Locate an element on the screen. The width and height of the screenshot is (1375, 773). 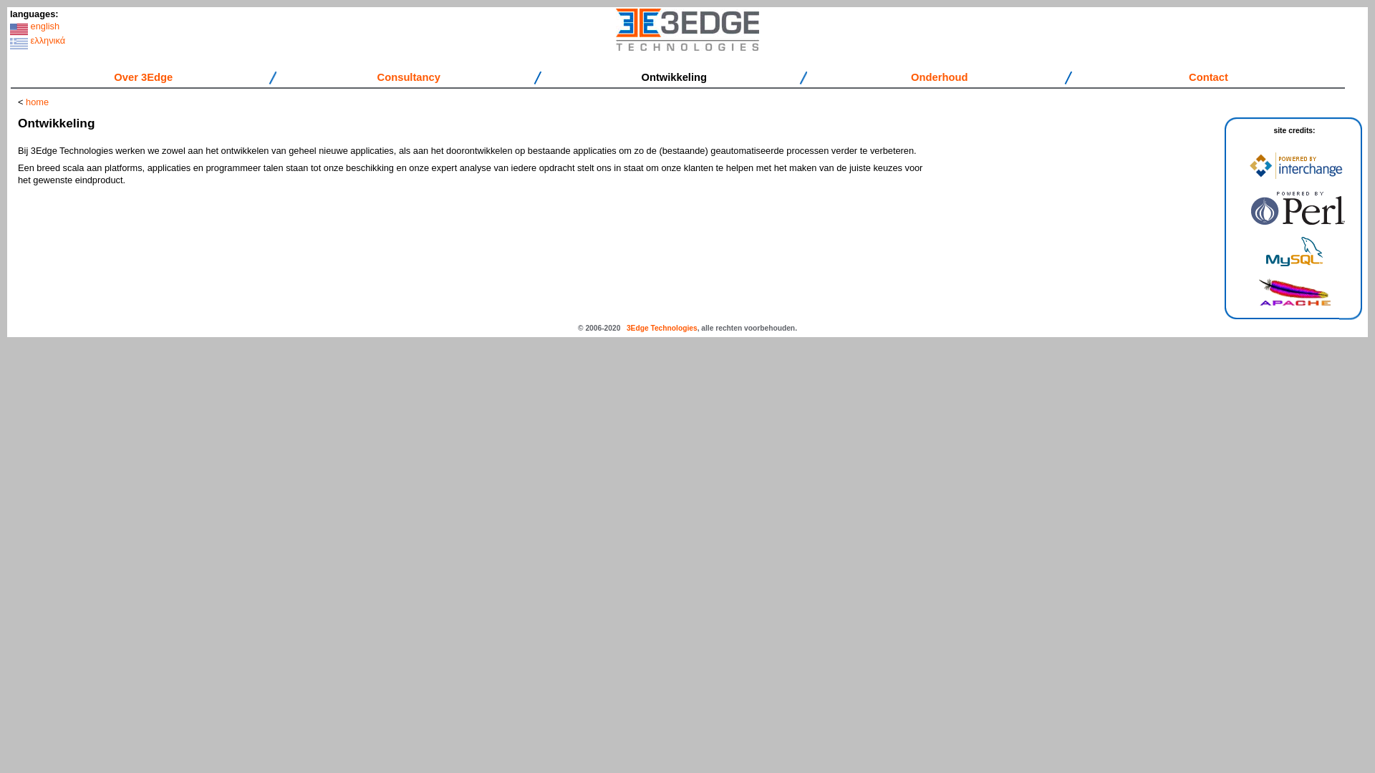
3Edge Technologies is located at coordinates (662, 328).